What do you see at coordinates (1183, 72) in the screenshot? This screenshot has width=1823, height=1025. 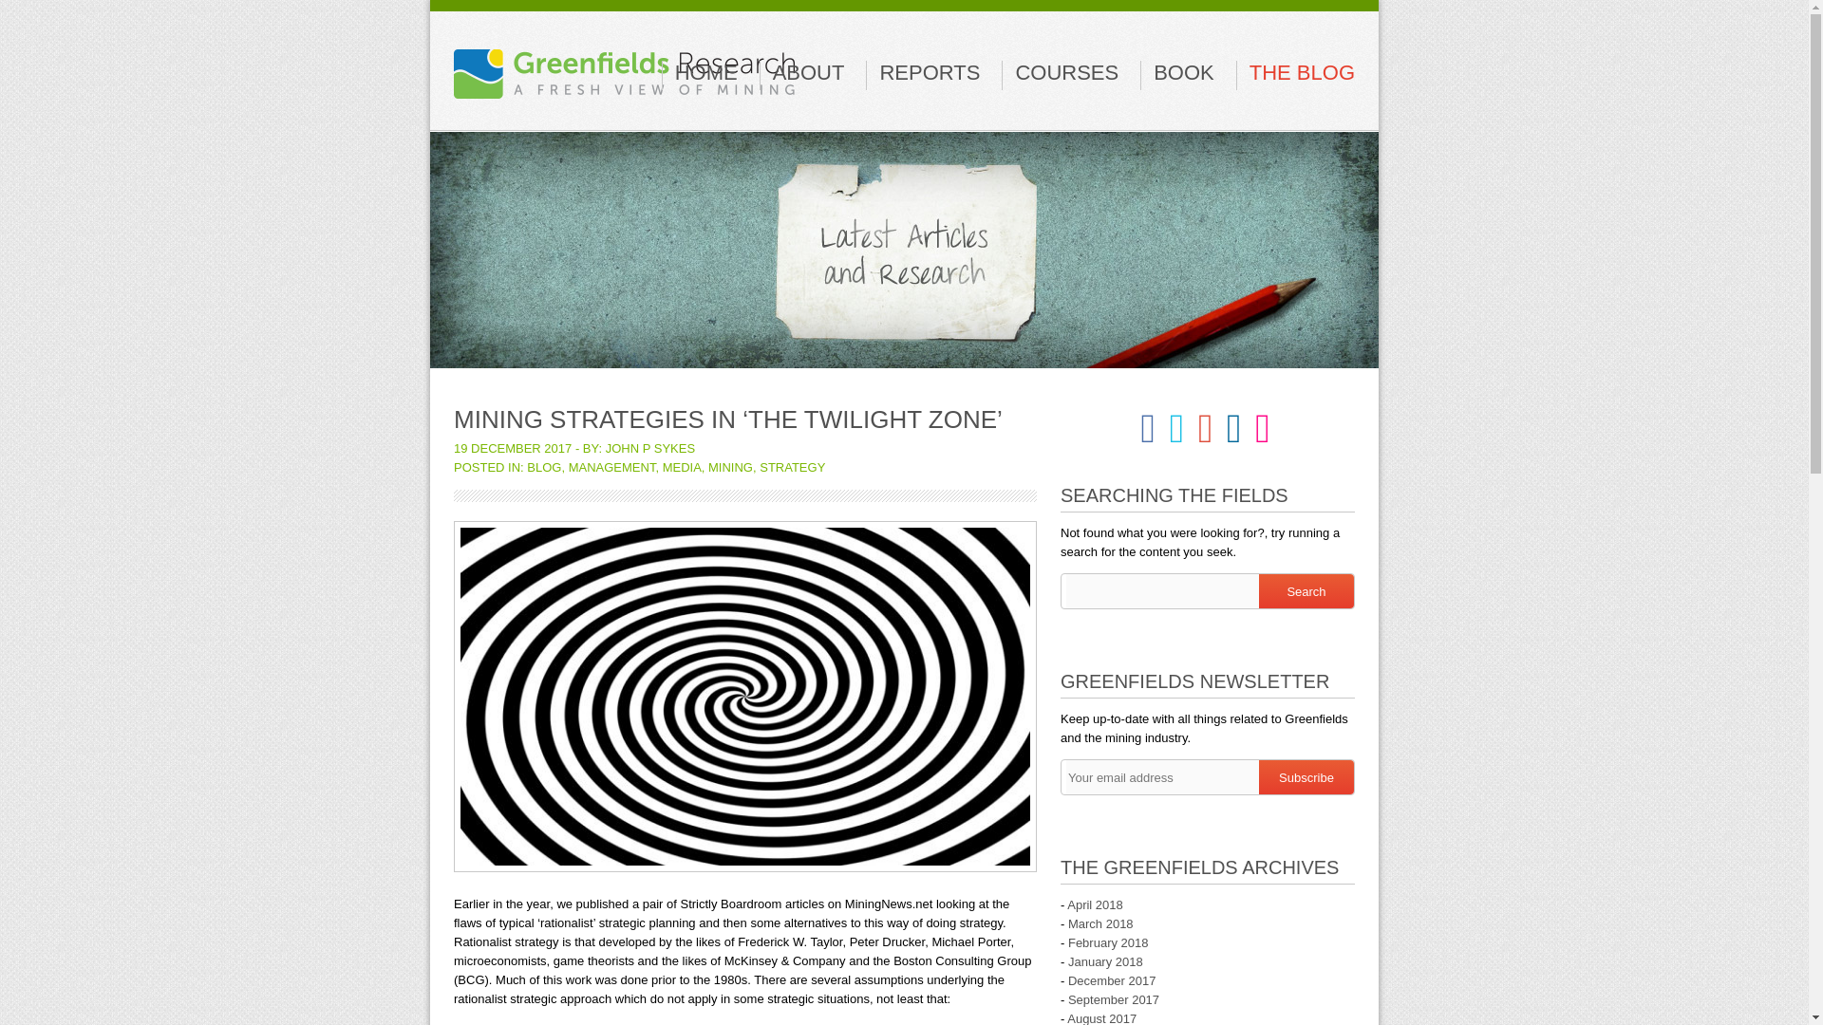 I see `BOOK` at bounding box center [1183, 72].